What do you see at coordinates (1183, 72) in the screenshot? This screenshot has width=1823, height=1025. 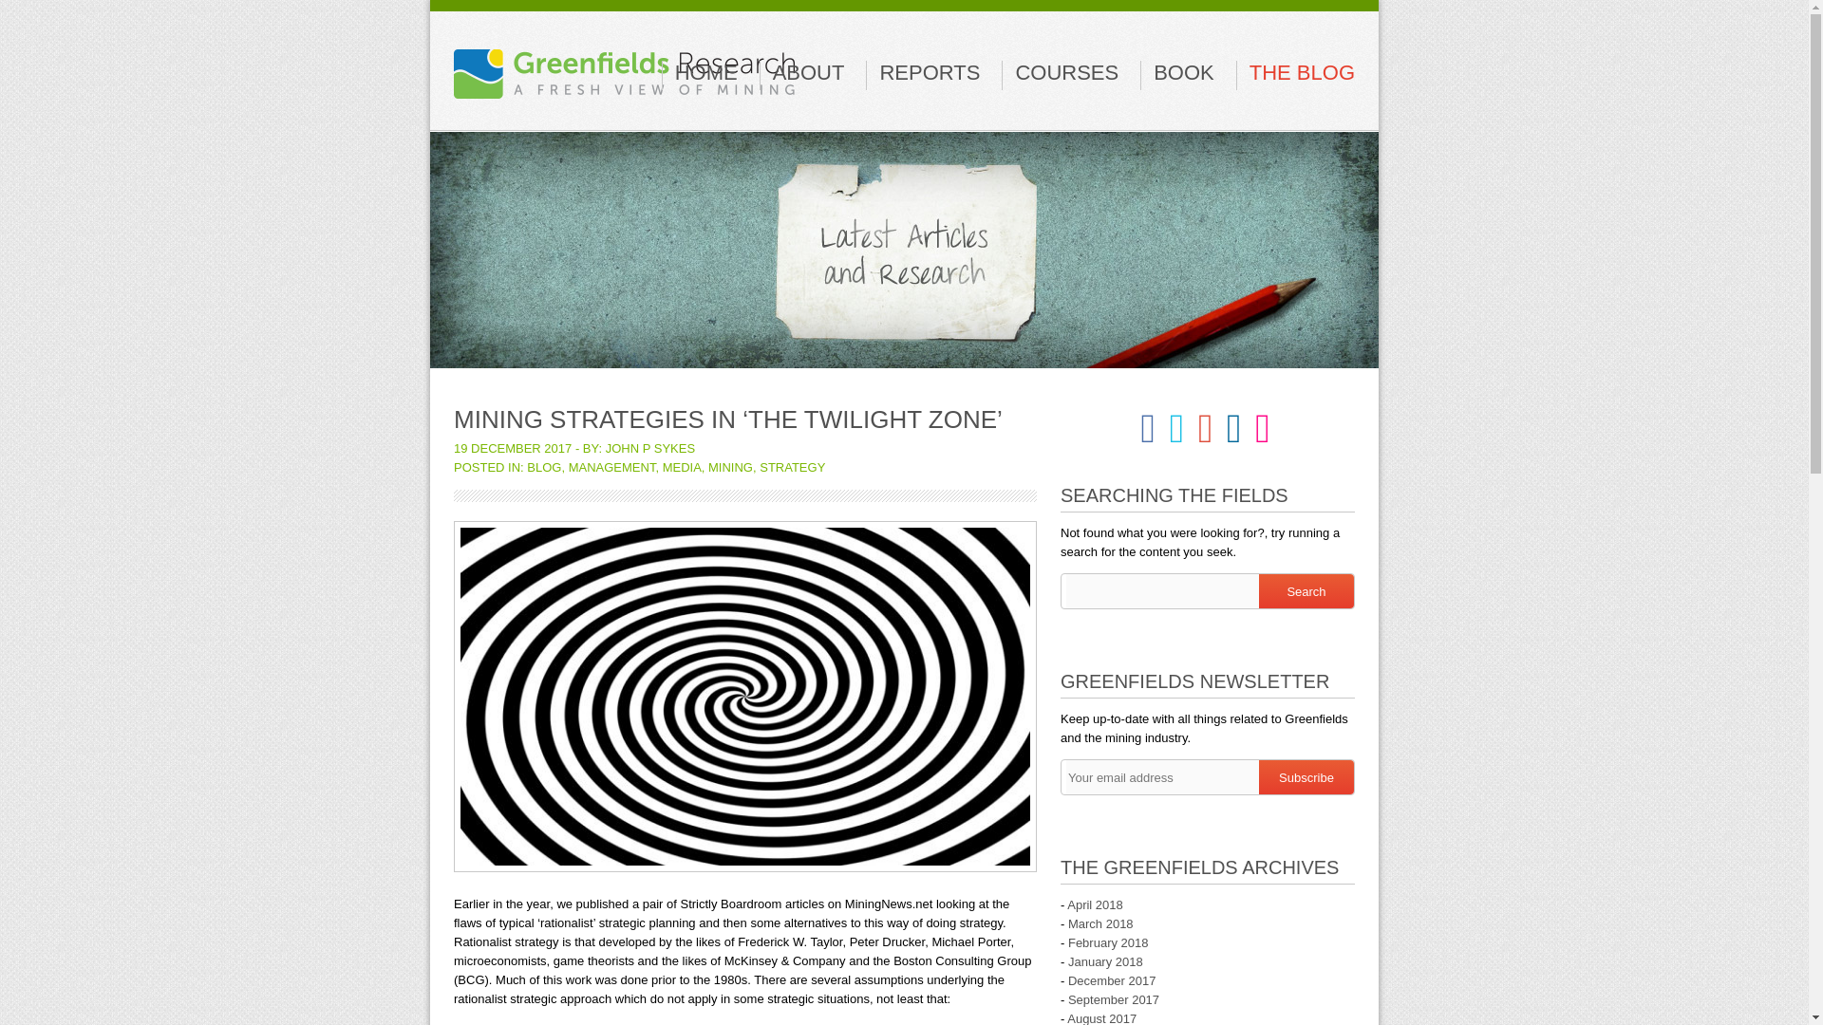 I see `BOOK` at bounding box center [1183, 72].